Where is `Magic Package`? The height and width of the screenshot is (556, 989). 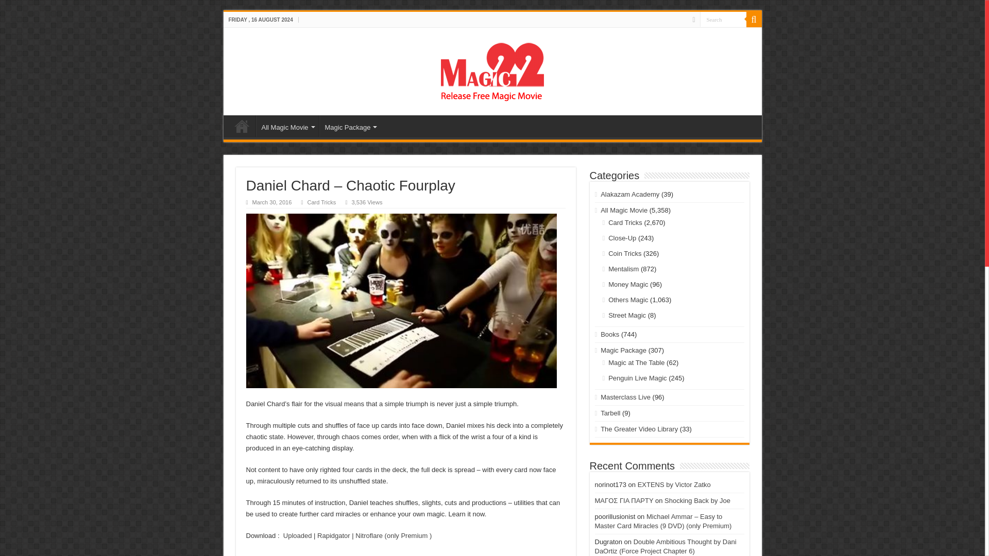 Magic Package is located at coordinates (350, 126).